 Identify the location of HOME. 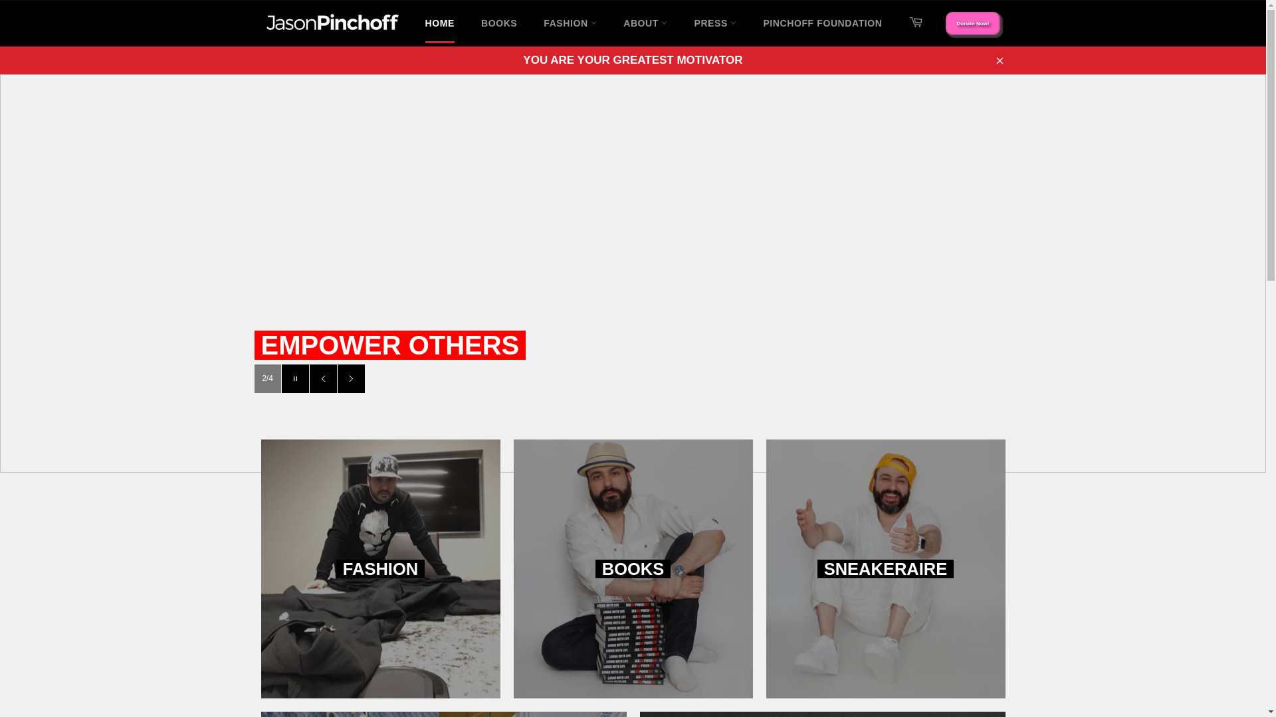
(440, 23).